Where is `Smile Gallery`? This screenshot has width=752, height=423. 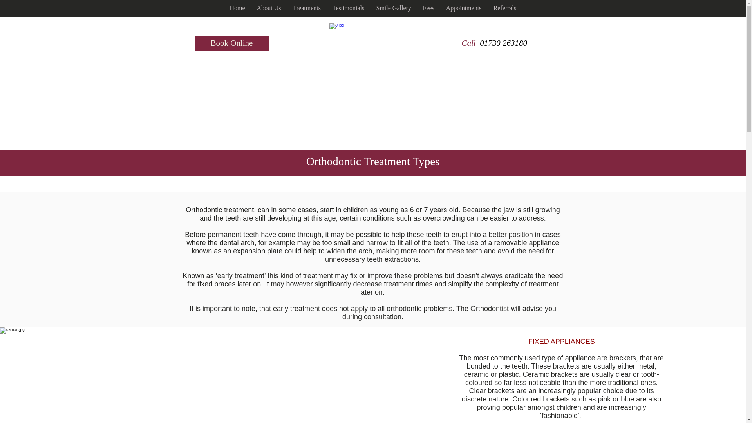
Smile Gallery is located at coordinates (394, 9).